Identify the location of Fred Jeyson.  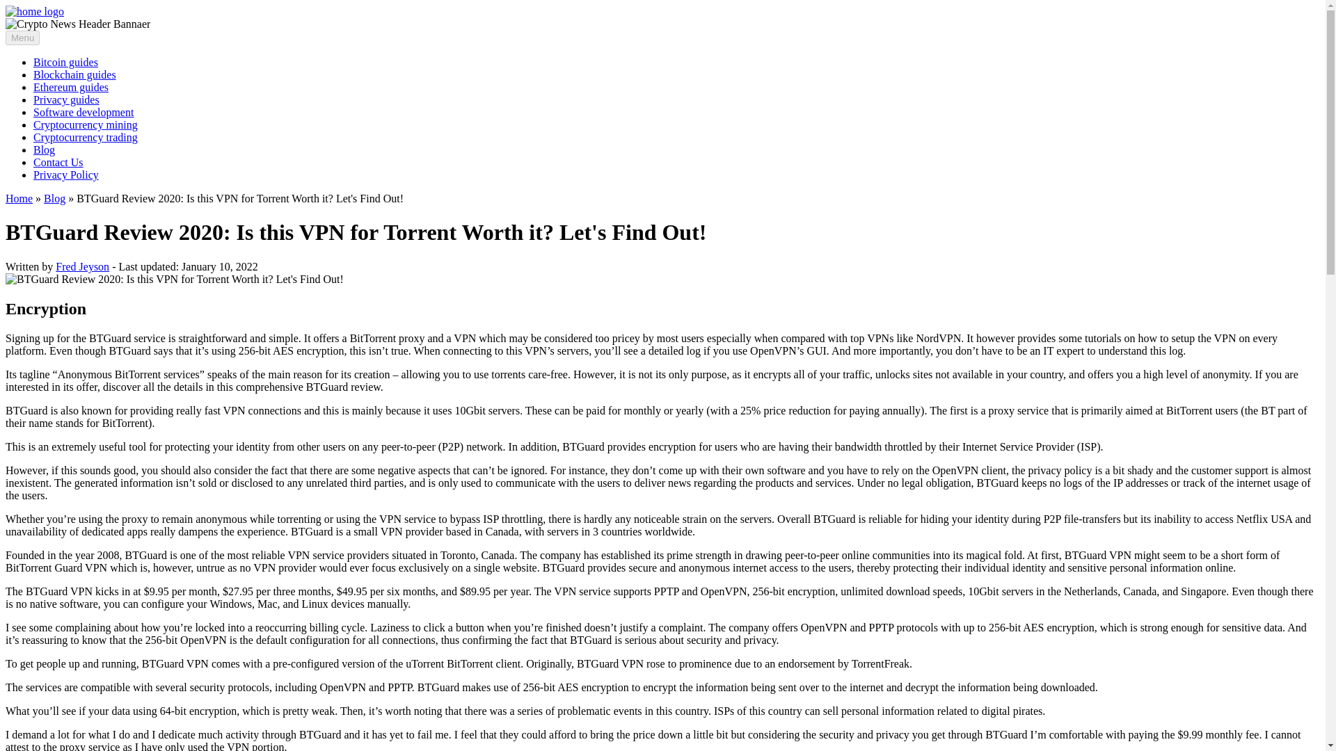
(82, 266).